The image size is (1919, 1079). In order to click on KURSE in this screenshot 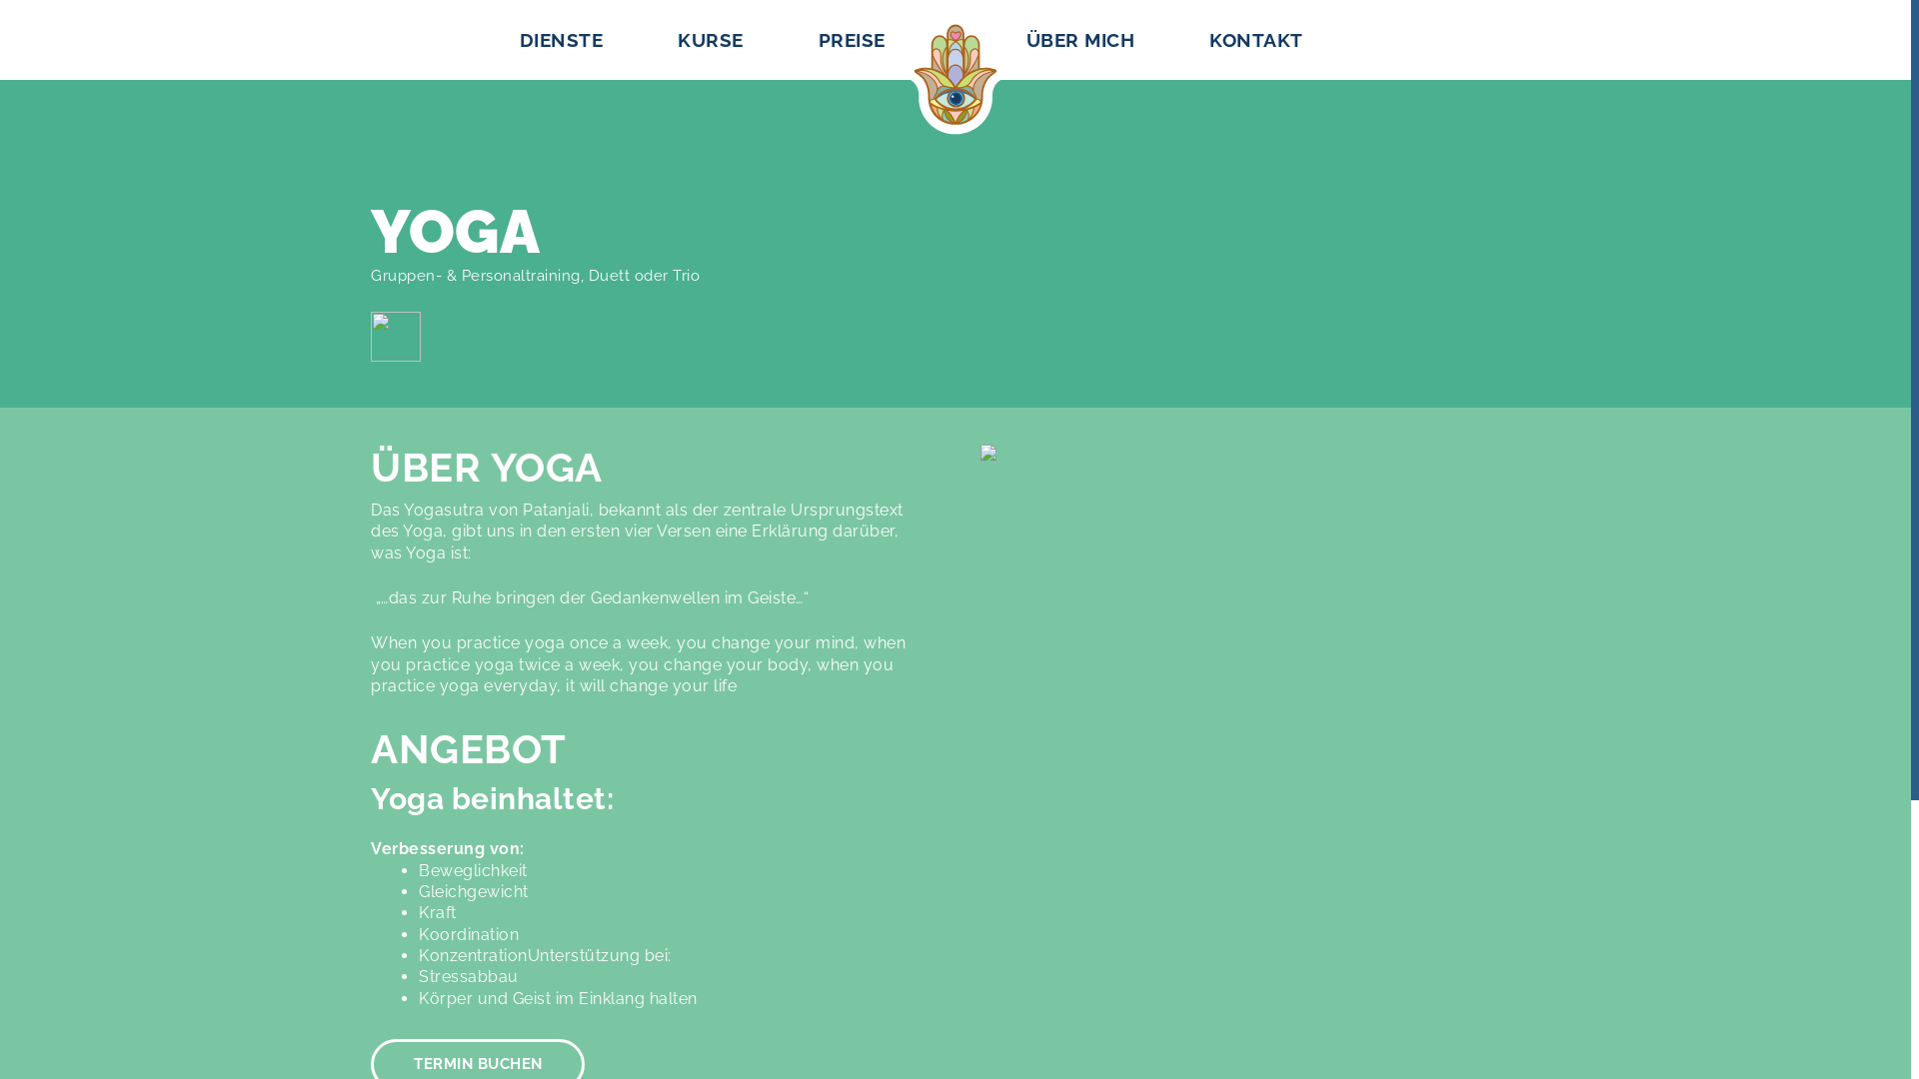, I will do `click(710, 42)`.